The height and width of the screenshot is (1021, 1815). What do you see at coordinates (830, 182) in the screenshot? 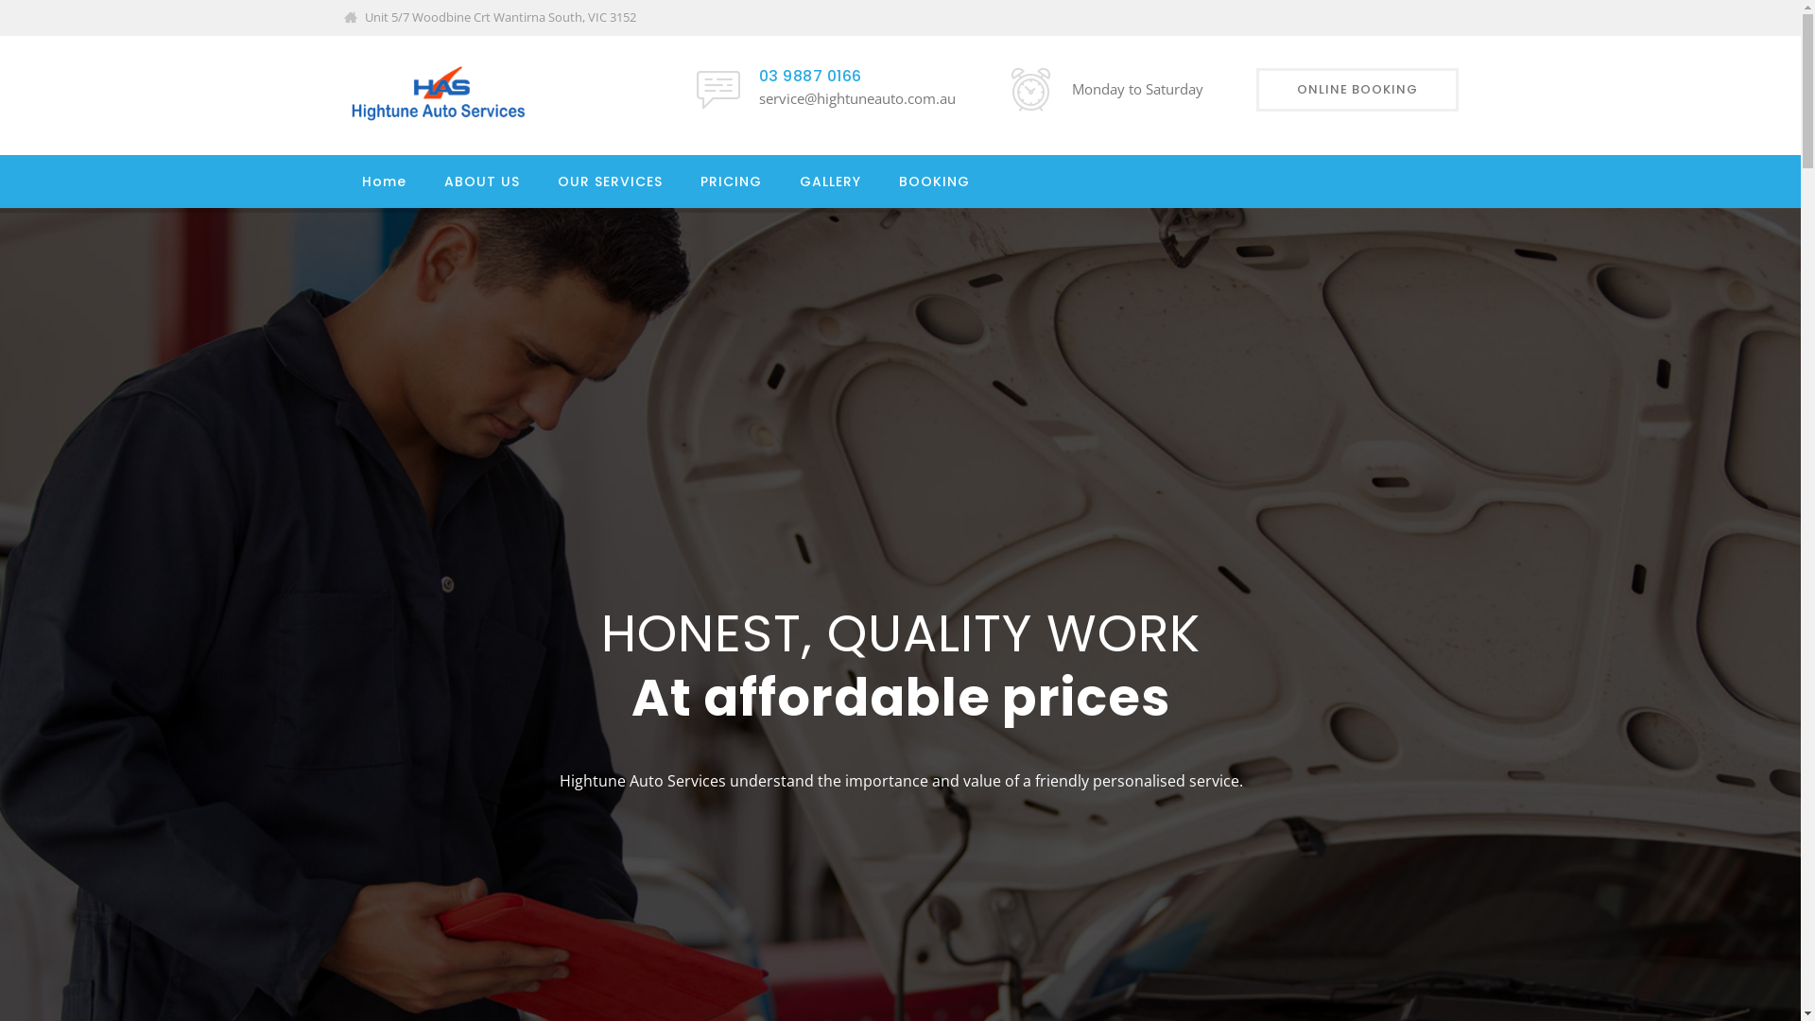
I see `GALLERY` at bounding box center [830, 182].